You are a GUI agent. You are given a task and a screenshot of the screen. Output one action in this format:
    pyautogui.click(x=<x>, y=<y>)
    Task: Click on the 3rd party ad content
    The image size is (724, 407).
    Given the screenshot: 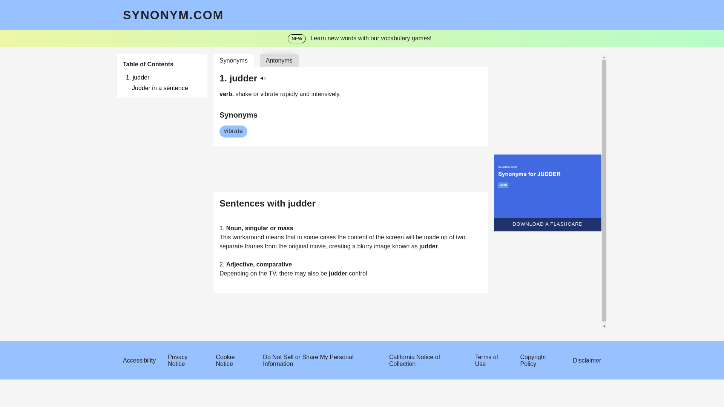 What is the action you would take?
    pyautogui.click(x=347, y=199)
    